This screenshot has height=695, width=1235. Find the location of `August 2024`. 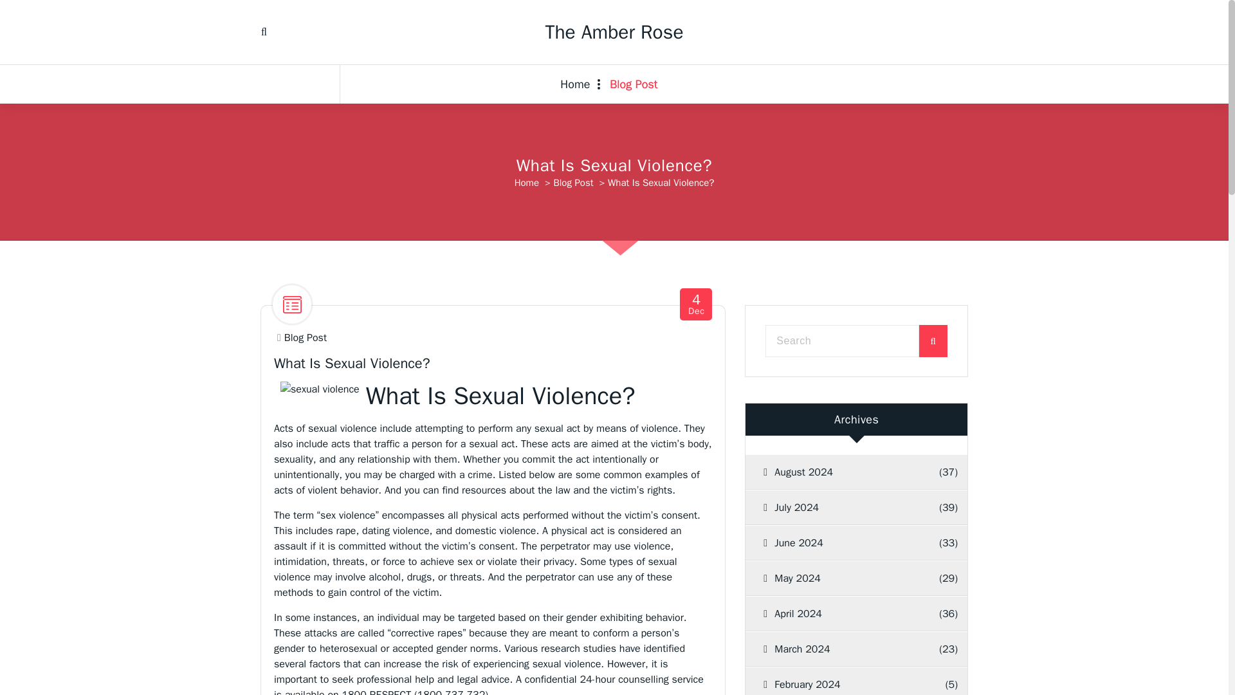

August 2024 is located at coordinates (841, 472).